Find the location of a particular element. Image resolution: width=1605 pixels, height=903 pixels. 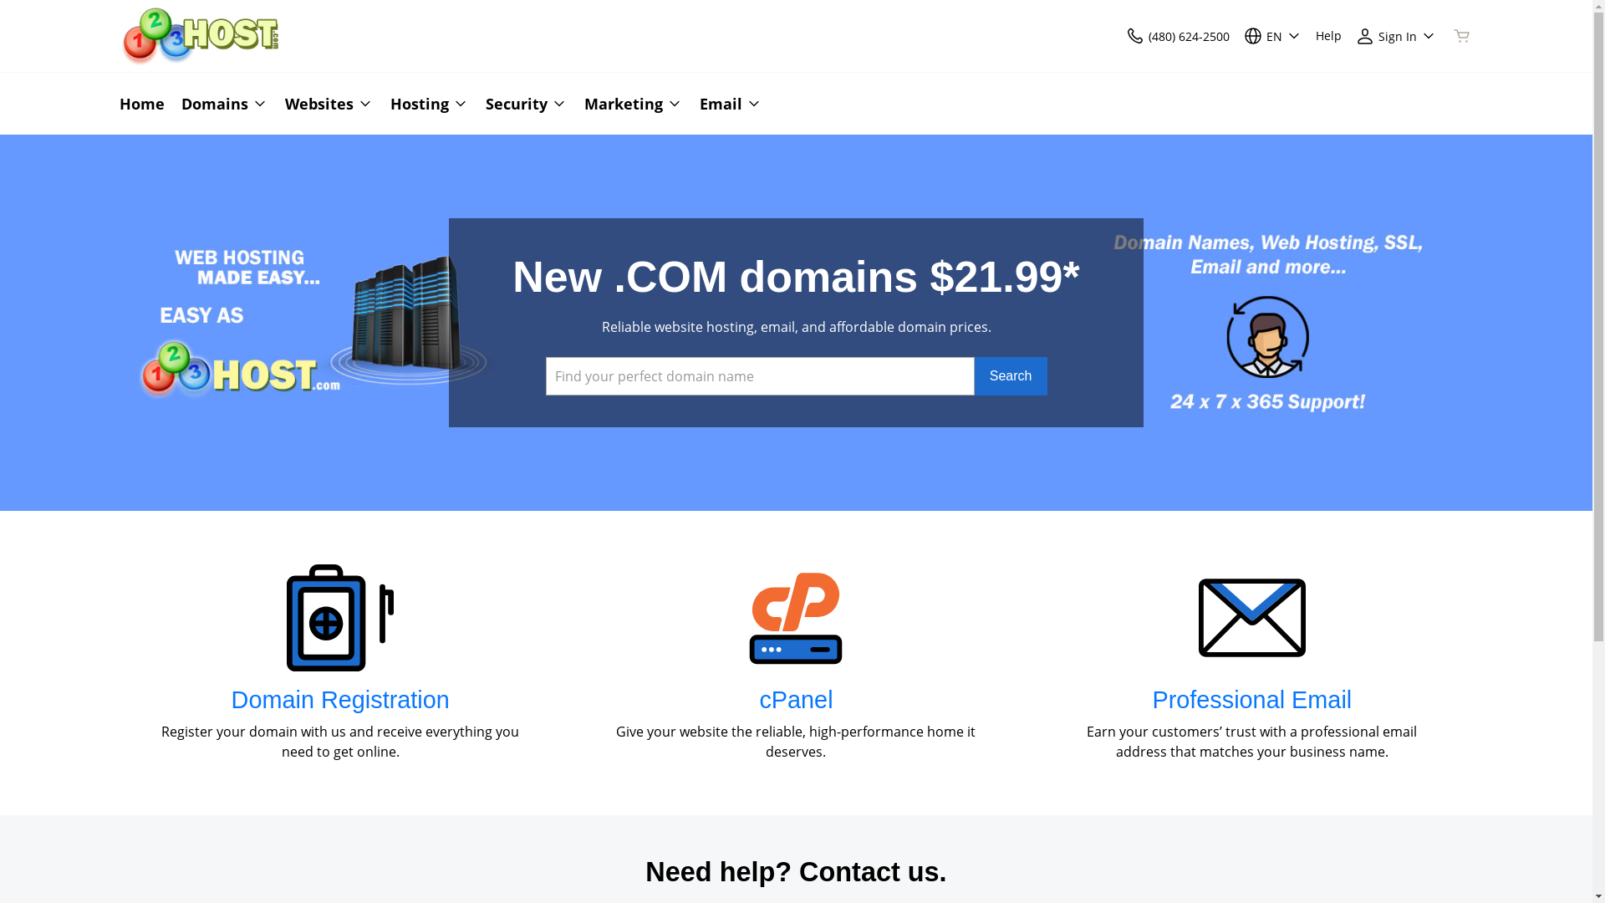

cPanel is located at coordinates (796, 700).